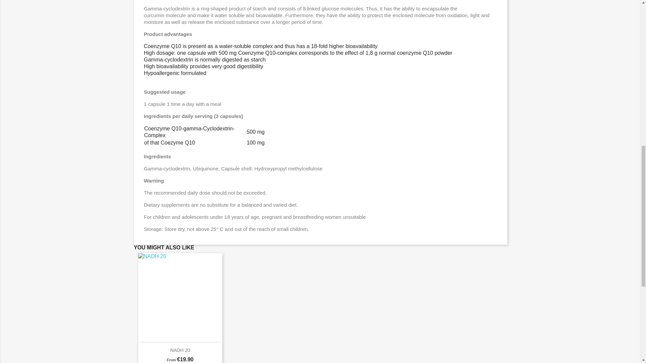  What do you see at coordinates (321, 169) in the screenshot?
I see `Page 16` at bounding box center [321, 169].